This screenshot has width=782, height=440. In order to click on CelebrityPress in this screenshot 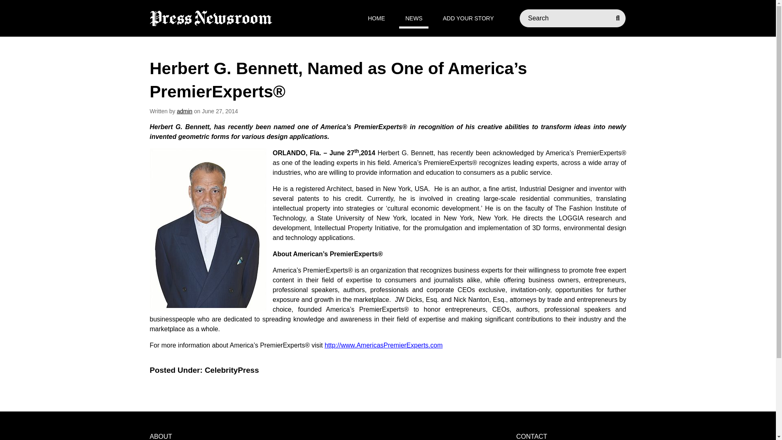, I will do `click(232, 370)`.